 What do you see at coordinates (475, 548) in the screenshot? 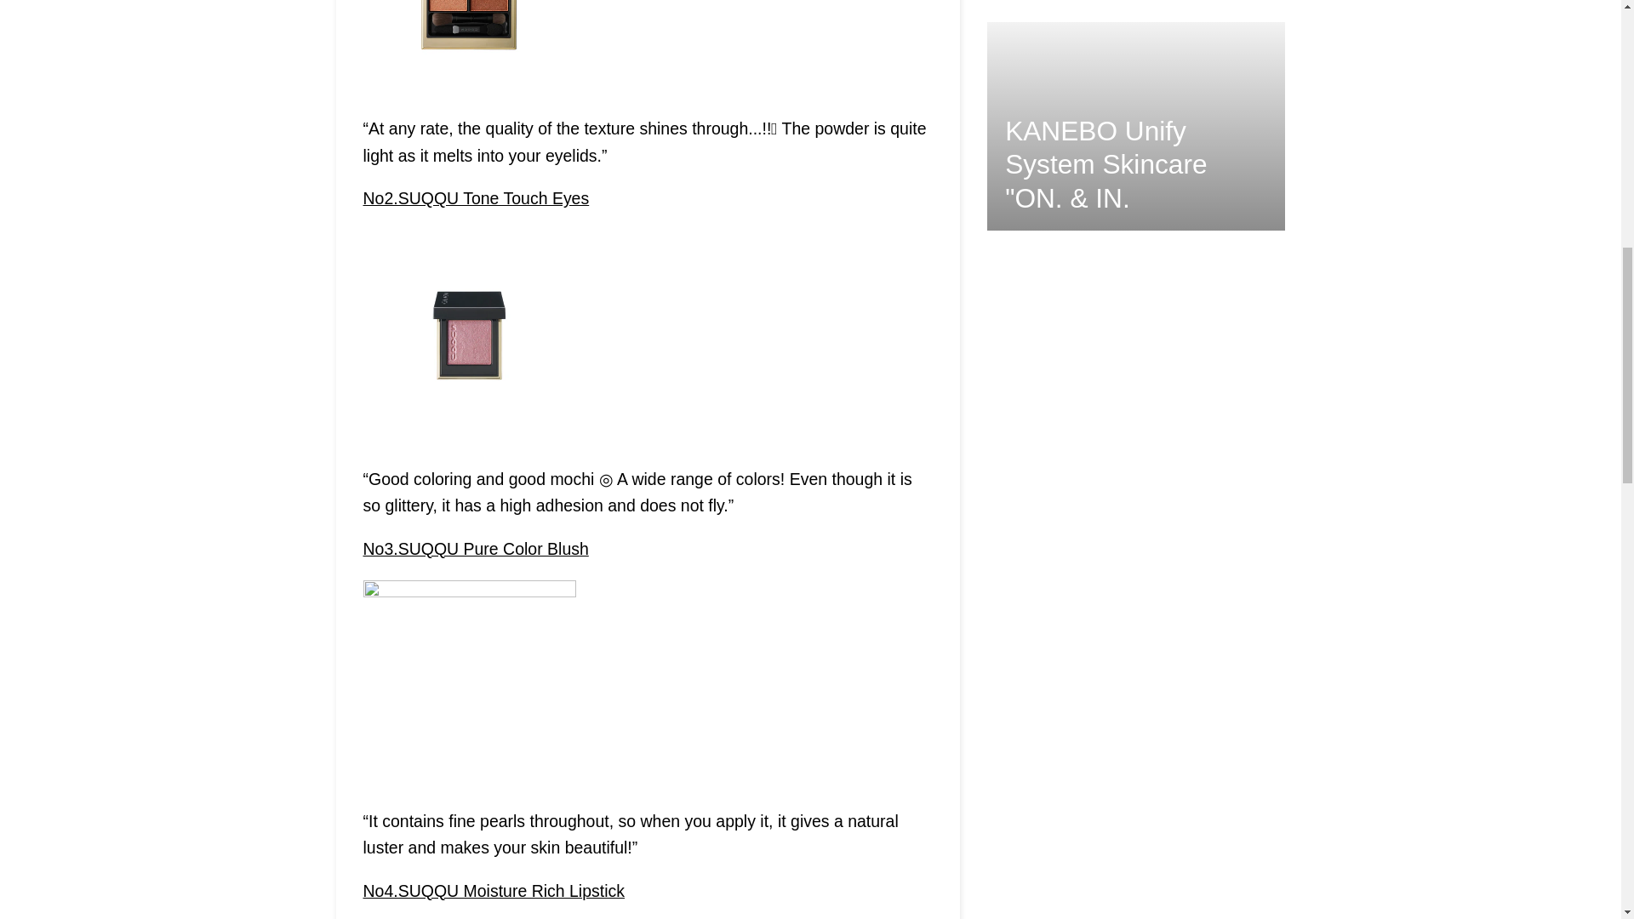
I see `SUQQU PURE COLOR BLUSH` at bounding box center [475, 548].